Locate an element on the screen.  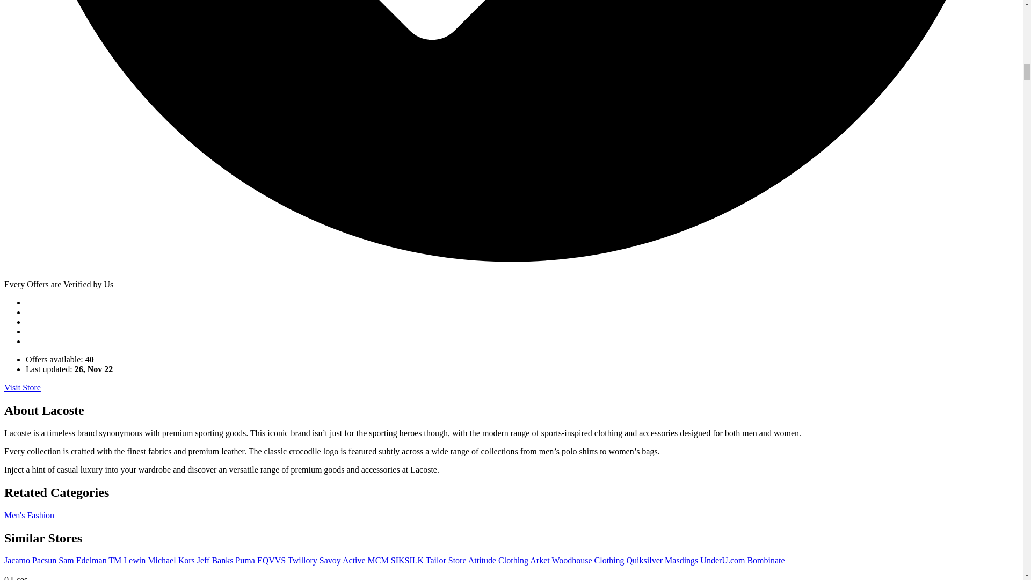
Arket is located at coordinates (539, 560).